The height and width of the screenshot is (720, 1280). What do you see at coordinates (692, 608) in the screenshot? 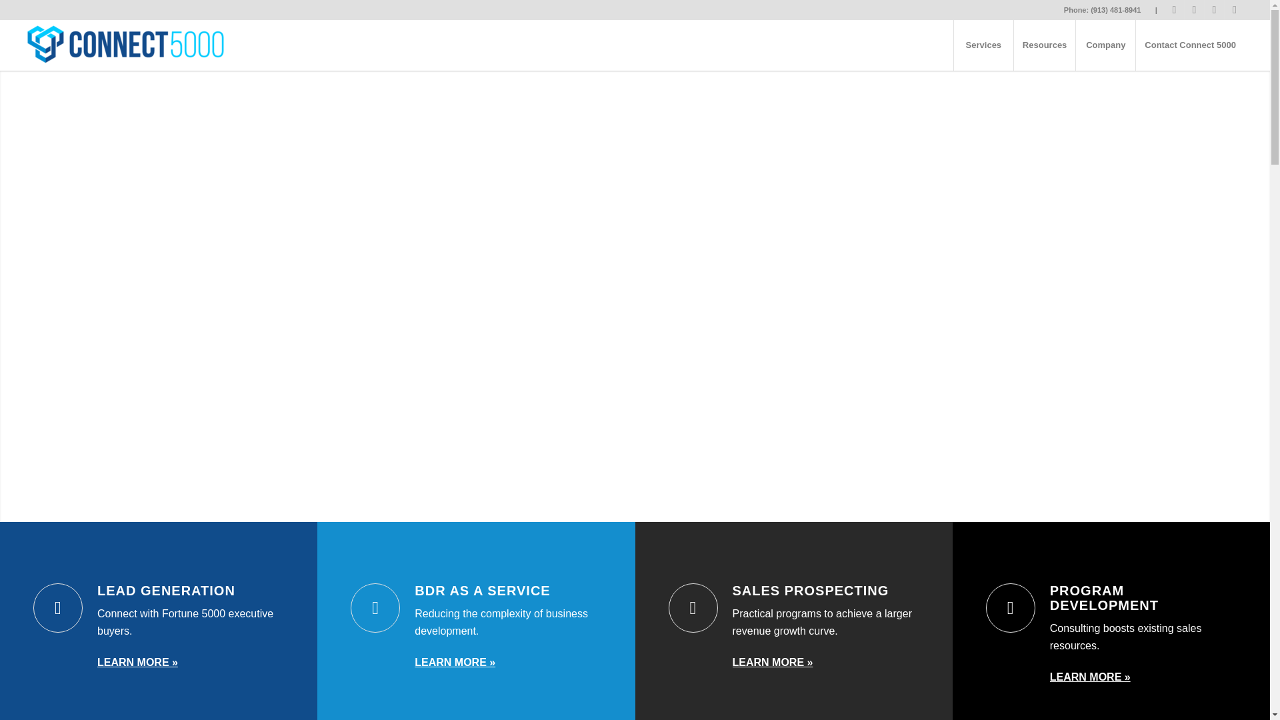
I see `Sales Prospecting` at bounding box center [692, 608].